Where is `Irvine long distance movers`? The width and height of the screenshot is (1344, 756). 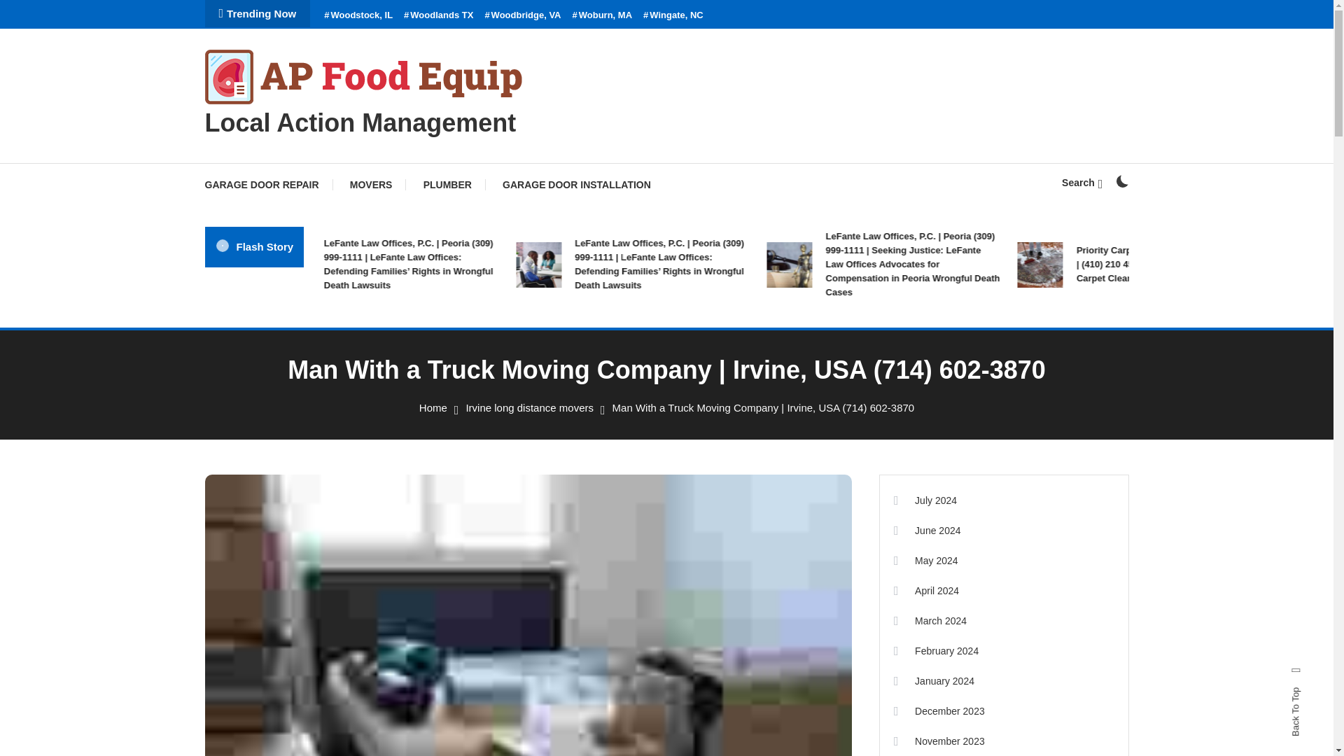 Irvine long distance movers is located at coordinates (529, 407).